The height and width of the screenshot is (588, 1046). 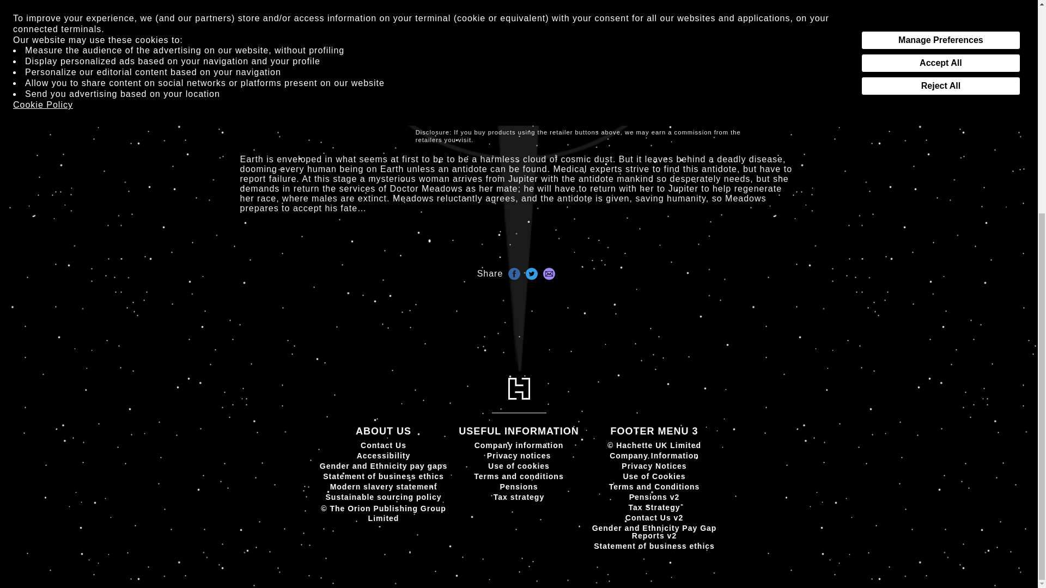 I want to click on Accessibility, so click(x=384, y=455).